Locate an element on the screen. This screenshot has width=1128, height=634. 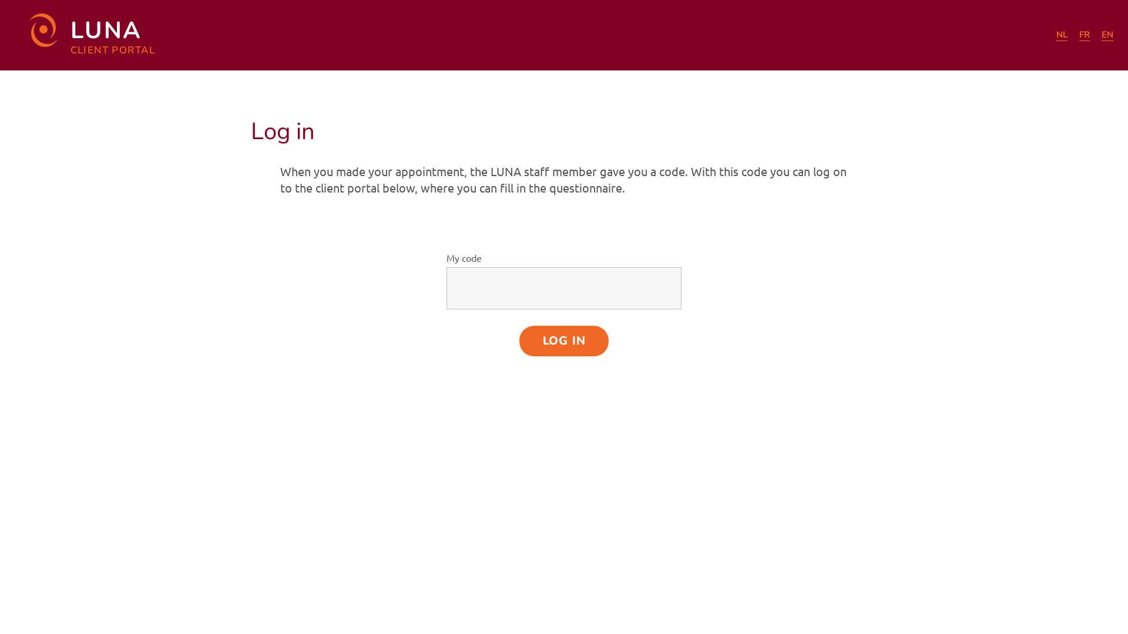
LOG IN is located at coordinates (564, 341).